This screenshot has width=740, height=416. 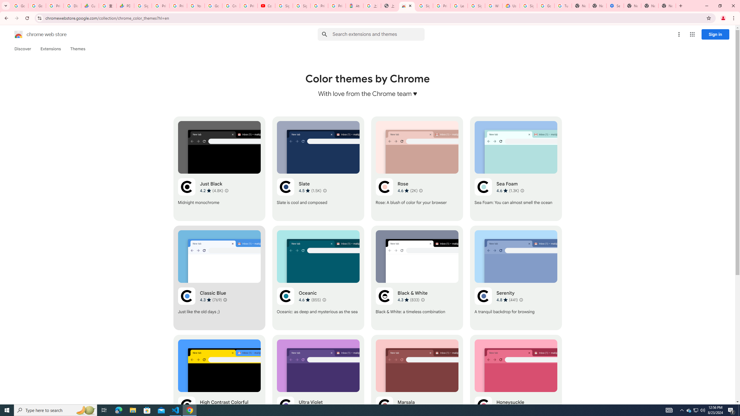 I want to click on Currencies - Google Finance, so click(x=90, y=6).